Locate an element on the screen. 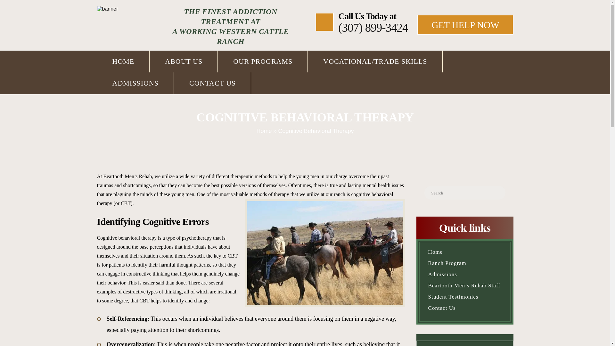 This screenshot has width=615, height=346. Home is located at coordinates (465, 252).